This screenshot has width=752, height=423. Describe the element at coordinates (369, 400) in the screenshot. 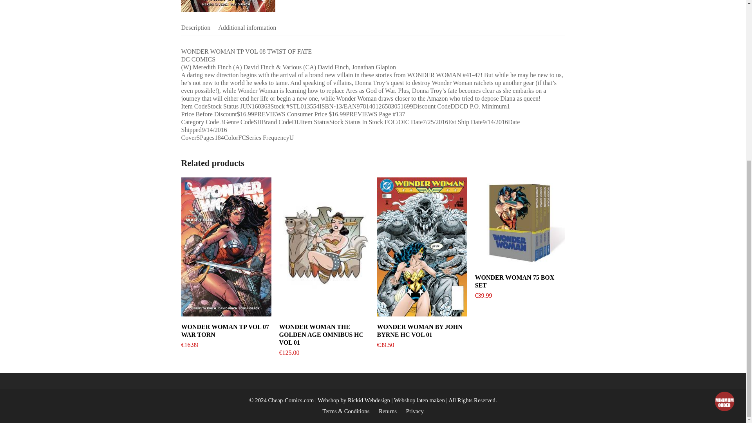

I see `Rickid Webdesign` at that location.